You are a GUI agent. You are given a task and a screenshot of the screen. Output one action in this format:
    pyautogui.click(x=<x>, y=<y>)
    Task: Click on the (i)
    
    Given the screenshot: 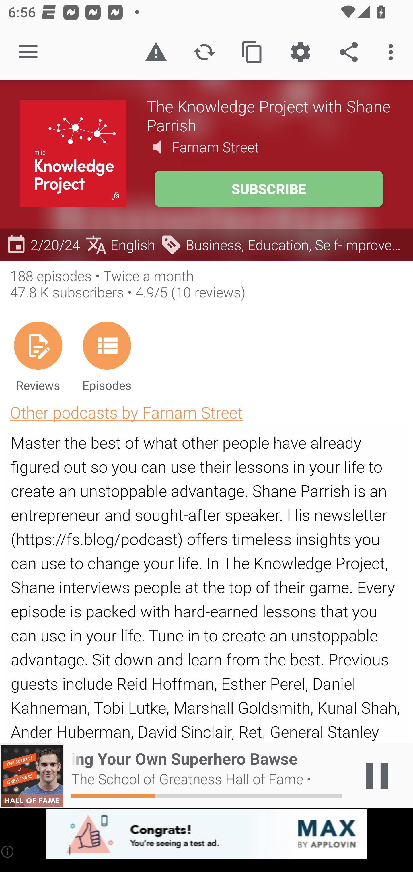 What is the action you would take?
    pyautogui.click(x=8, y=851)
    